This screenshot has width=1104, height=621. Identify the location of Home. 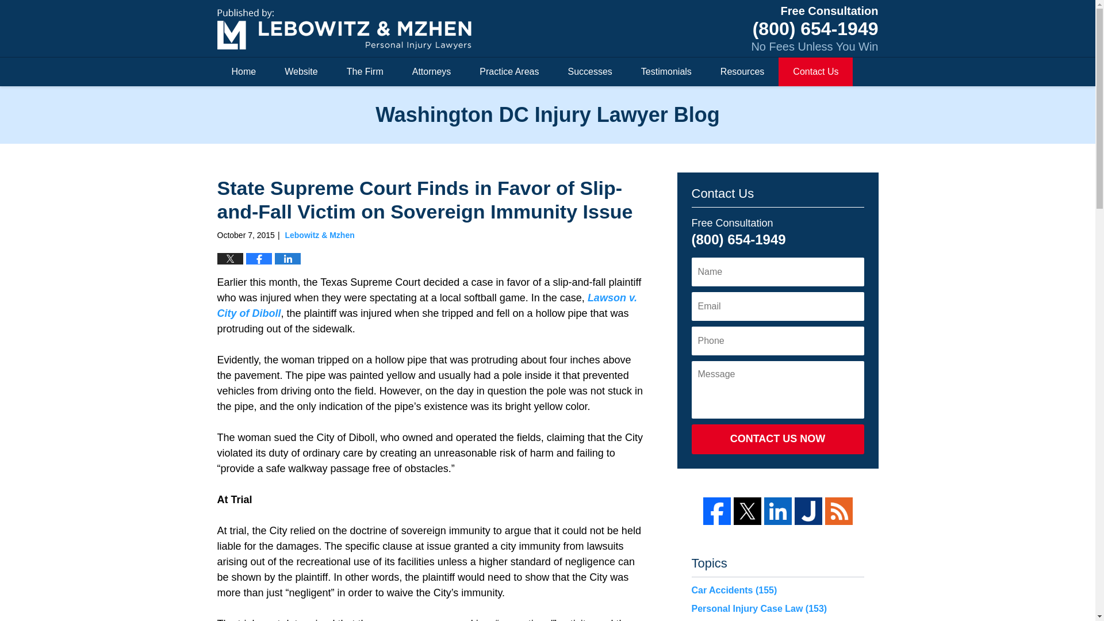
(244, 72).